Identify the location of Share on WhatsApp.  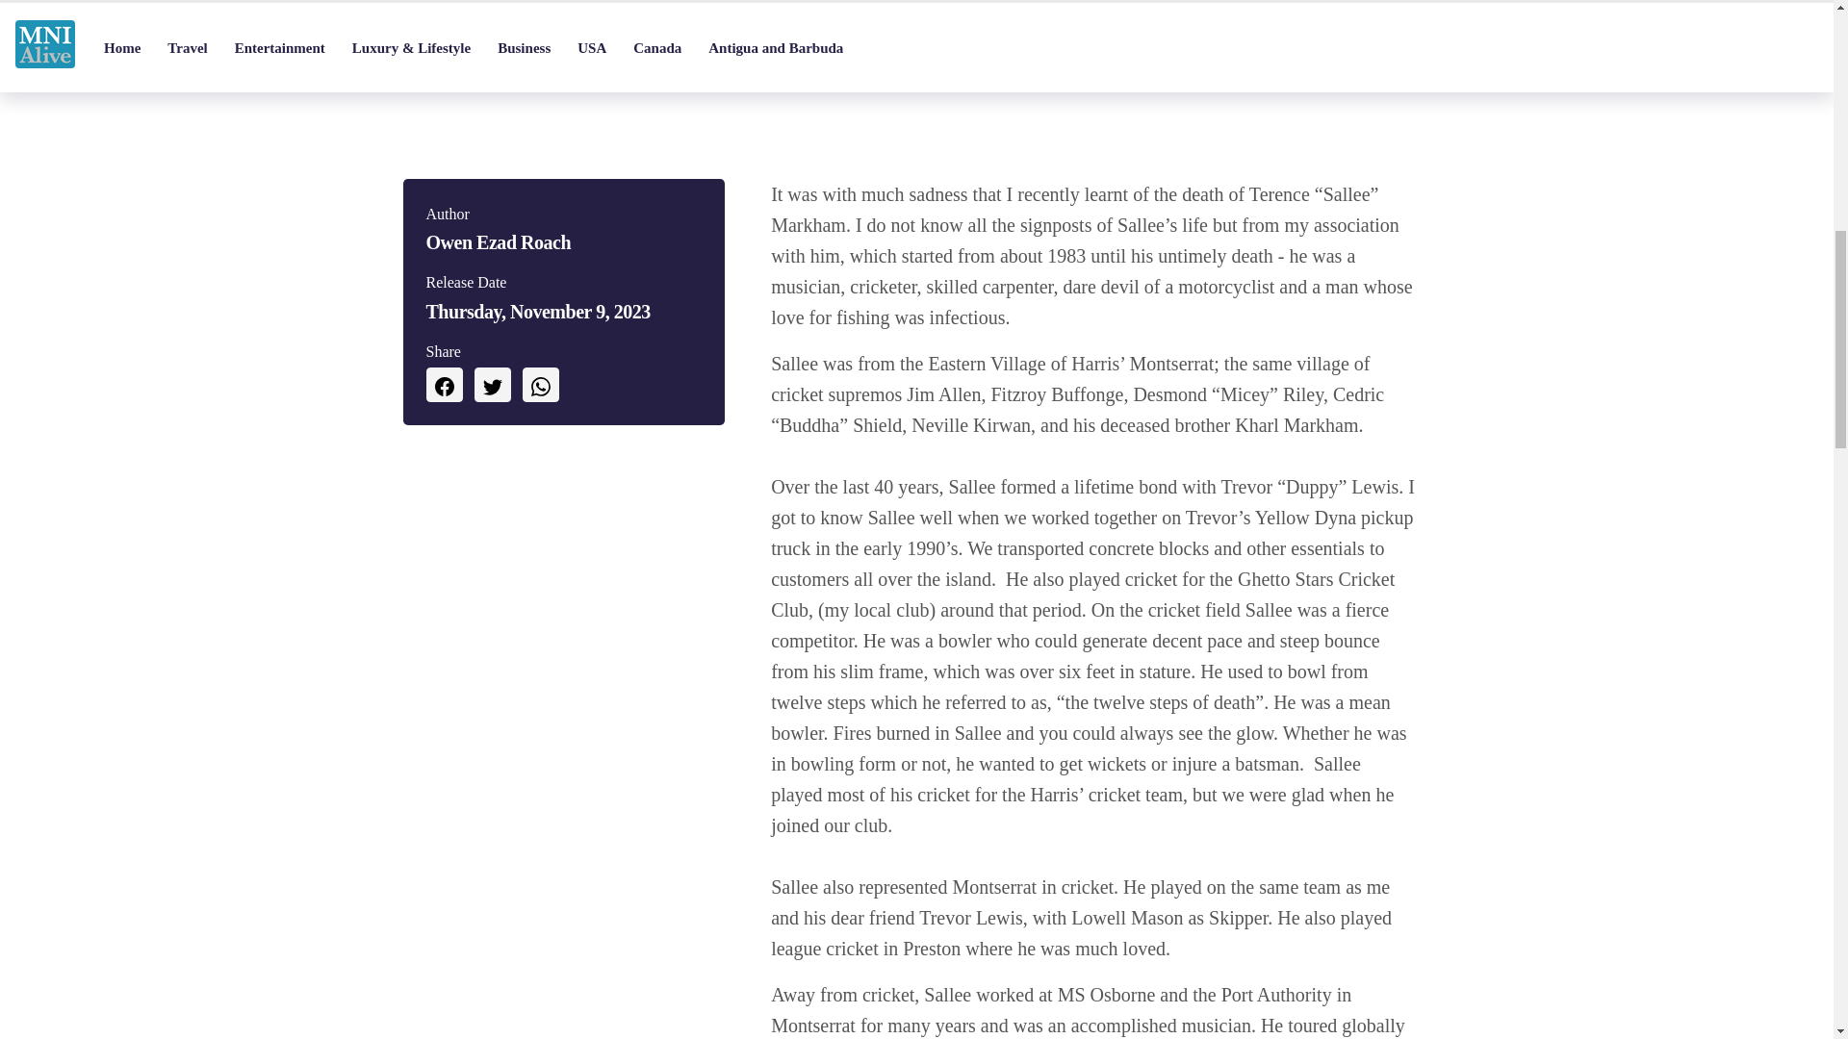
(539, 385).